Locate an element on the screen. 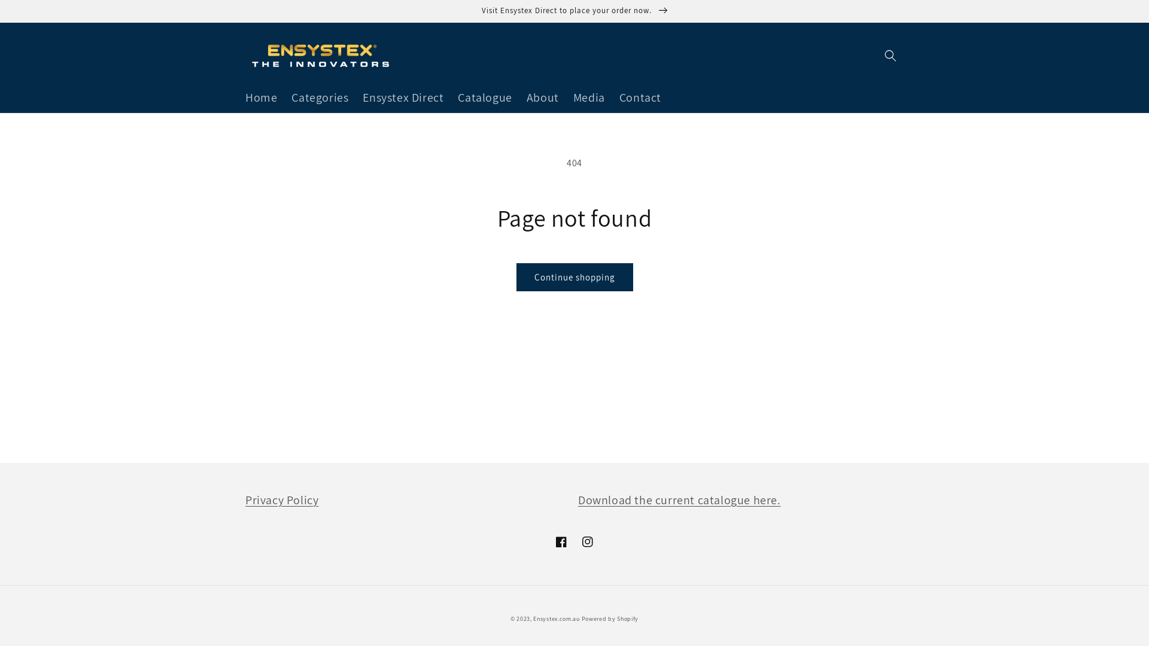  Ensystex Direct is located at coordinates (403, 97).